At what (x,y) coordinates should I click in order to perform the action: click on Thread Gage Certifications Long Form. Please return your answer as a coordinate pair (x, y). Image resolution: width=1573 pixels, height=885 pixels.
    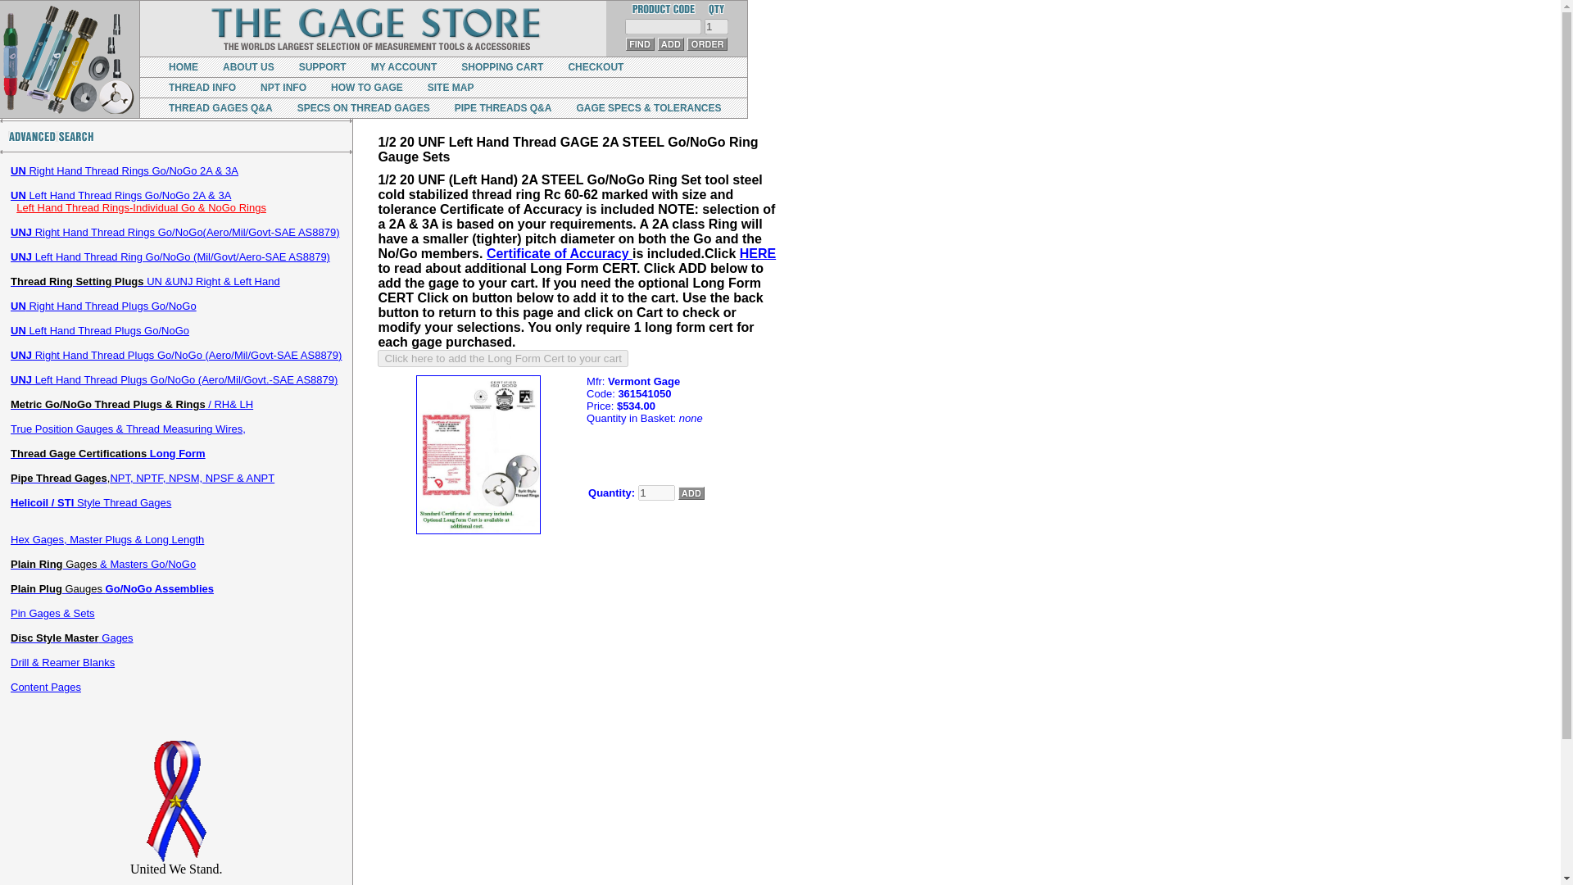
    Looking at the image, I should click on (108, 453).